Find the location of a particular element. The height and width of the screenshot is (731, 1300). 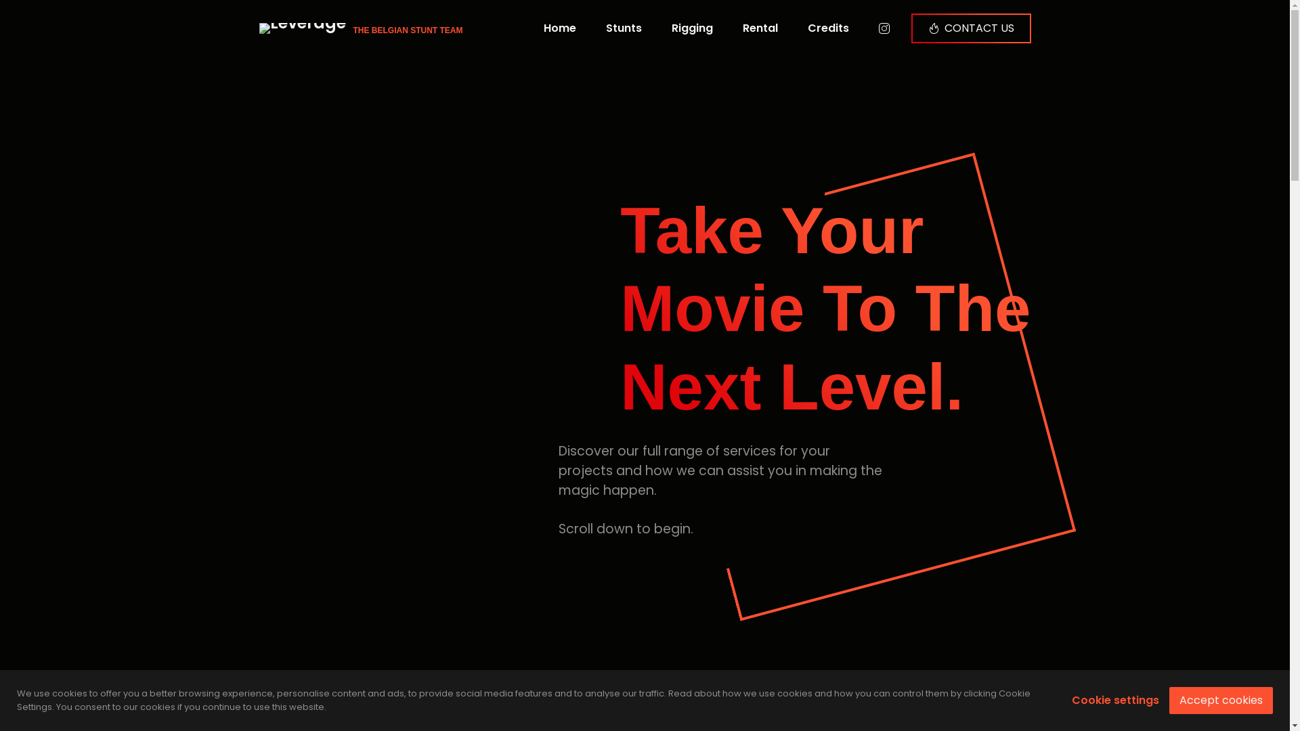

THE BELGIAN STUNT TEAM is located at coordinates (360, 28).